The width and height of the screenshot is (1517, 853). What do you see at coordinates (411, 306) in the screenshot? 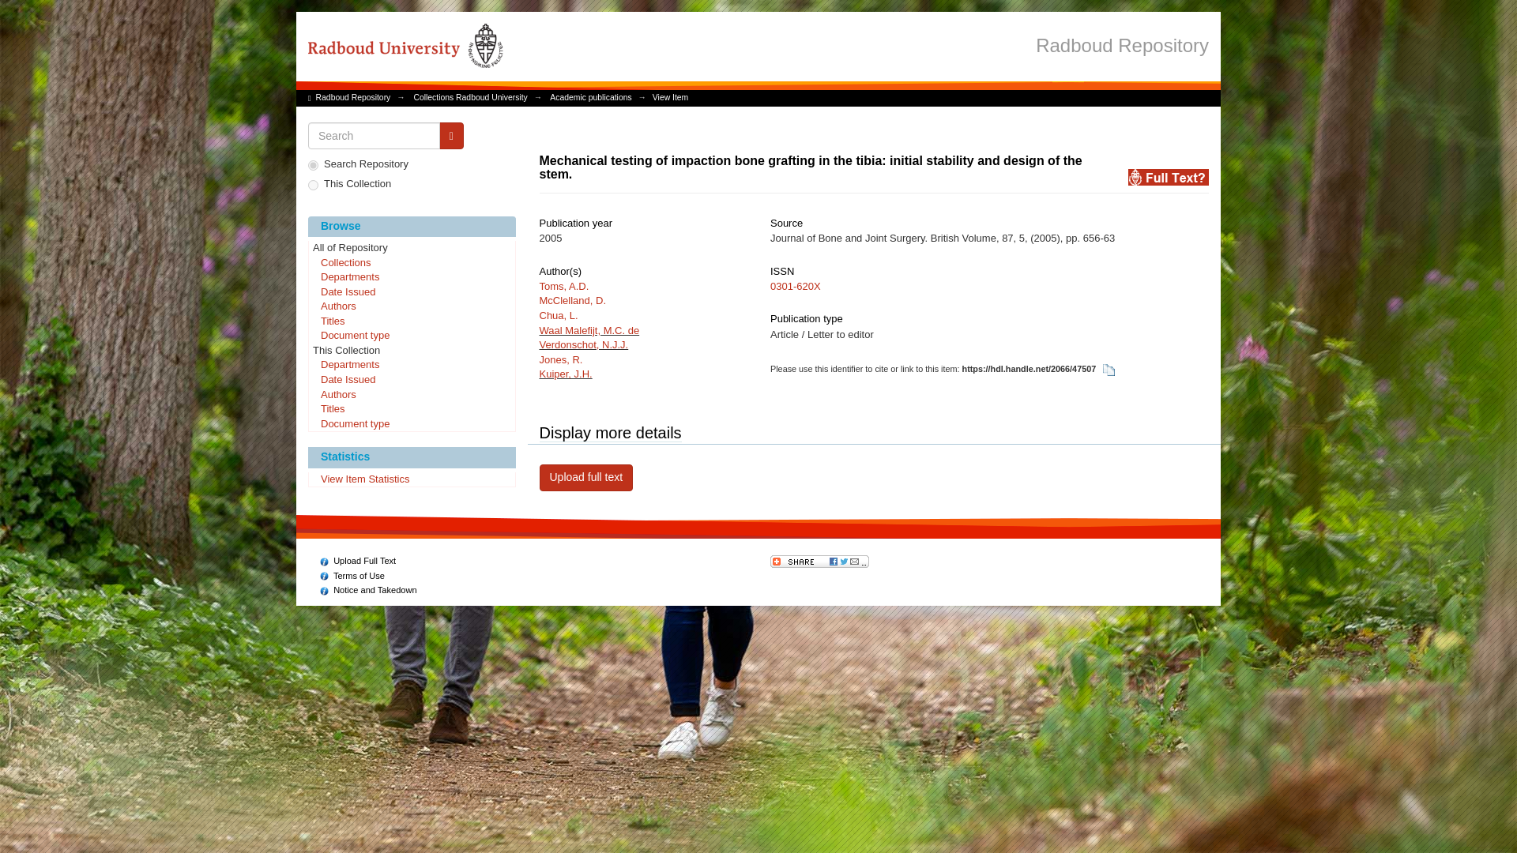
I see `Authors` at bounding box center [411, 306].